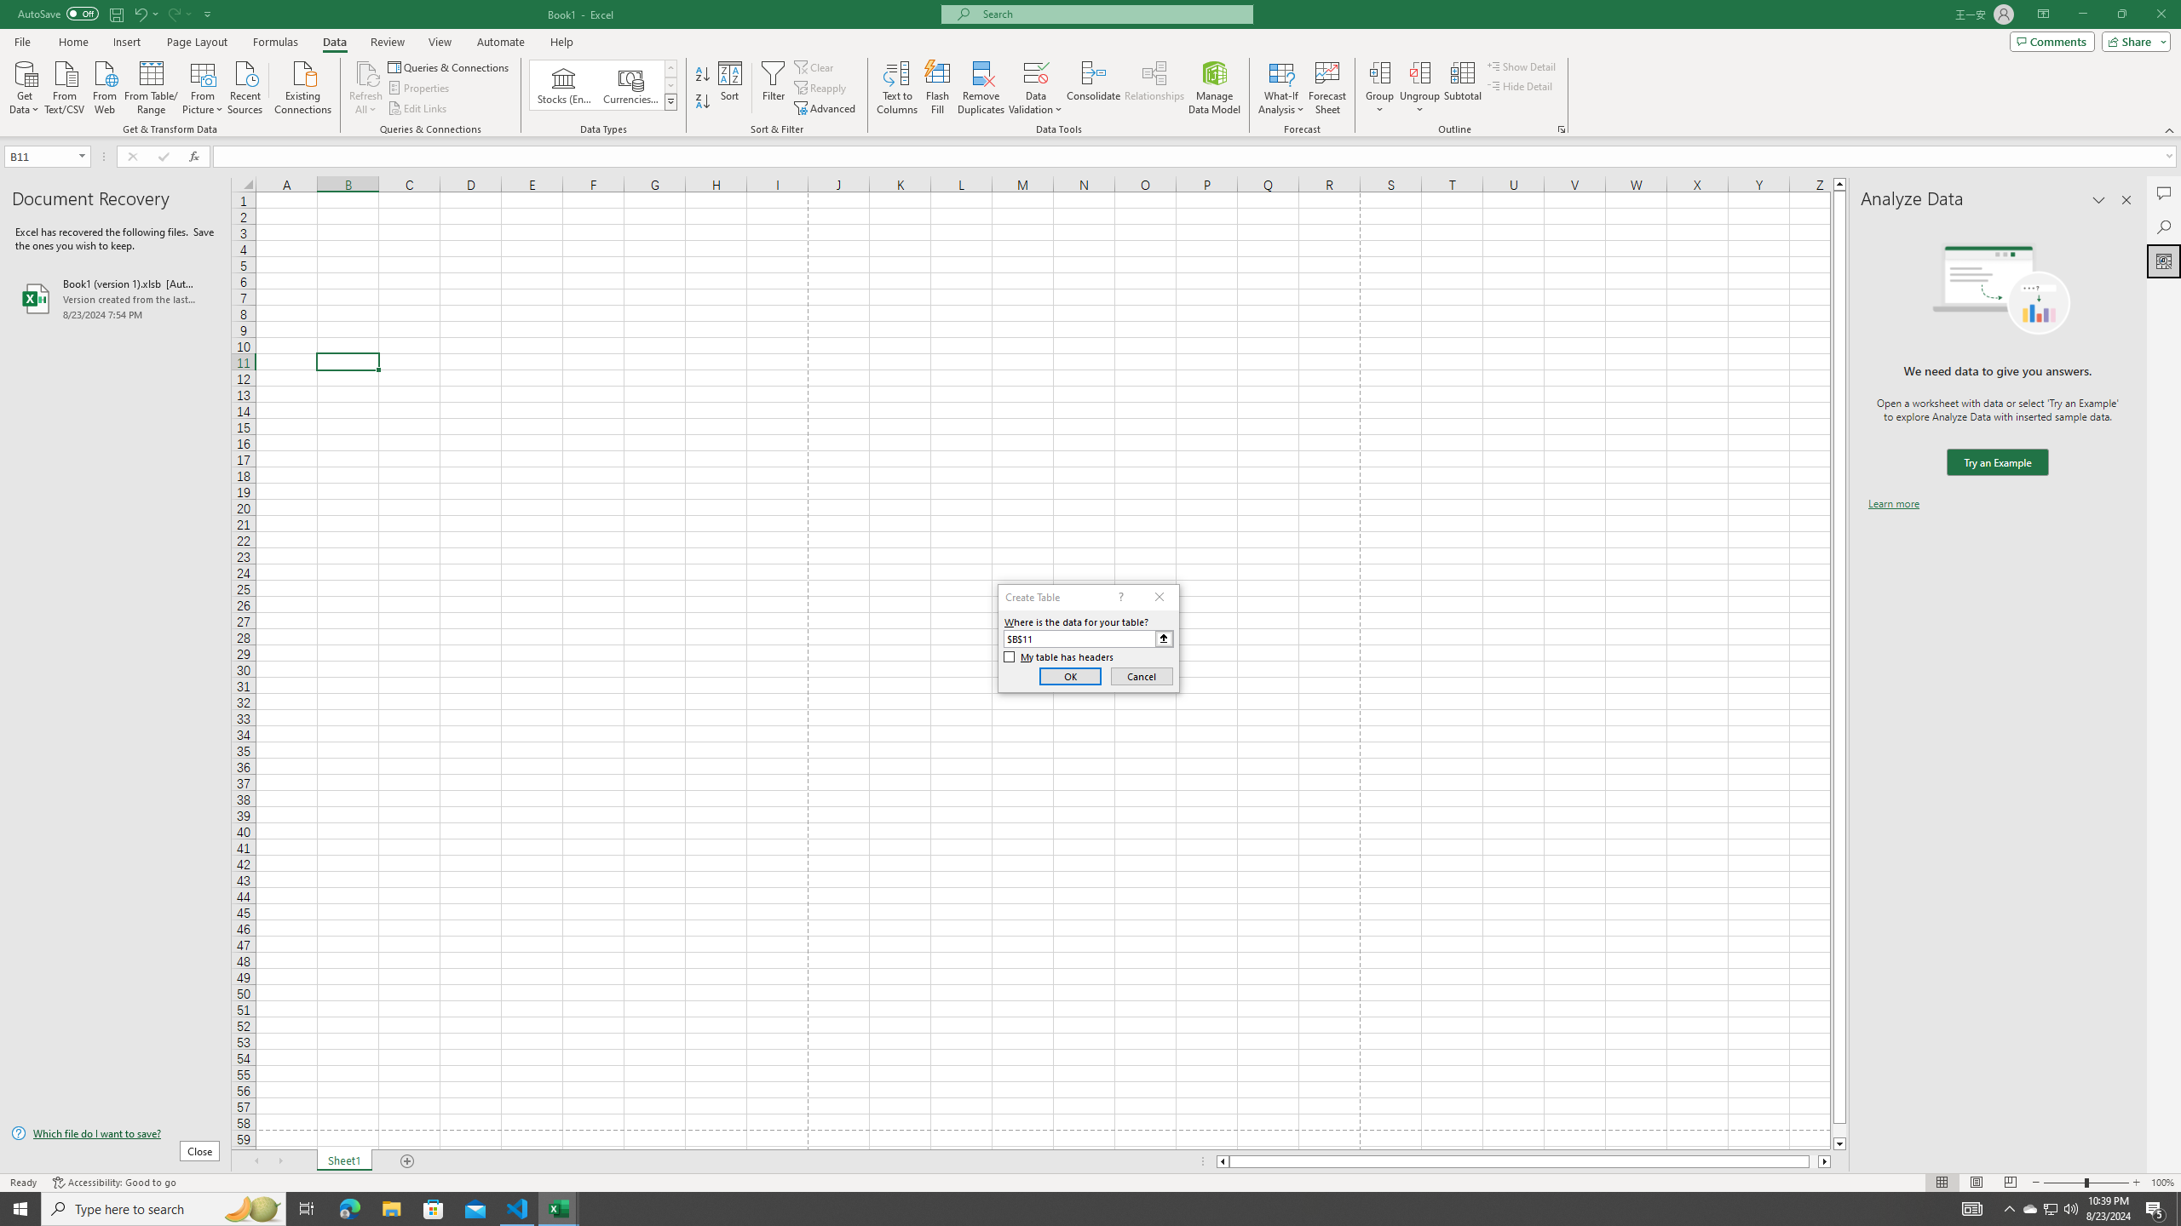 The image size is (2181, 1226). I want to click on Close pane, so click(2126, 200).